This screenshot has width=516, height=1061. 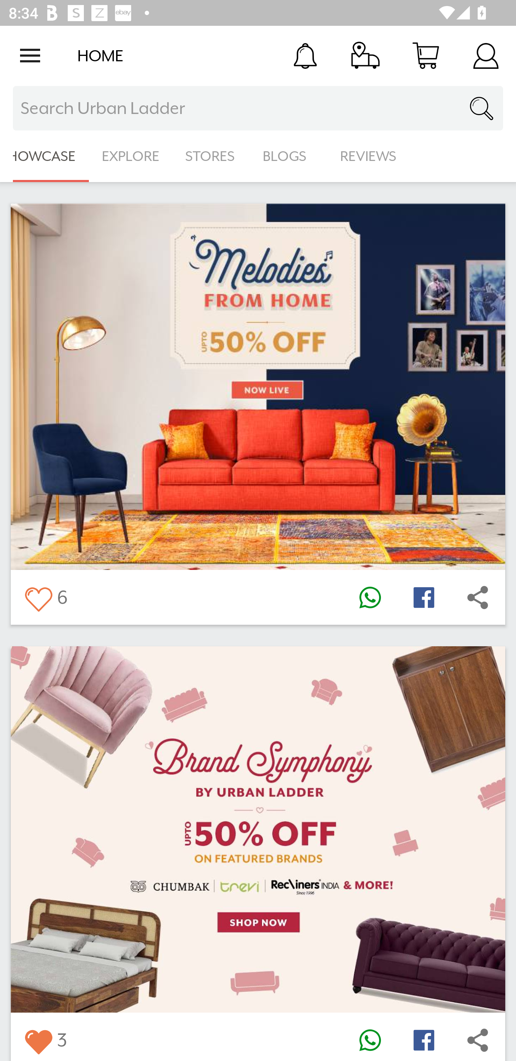 What do you see at coordinates (478, 597) in the screenshot?
I see `` at bounding box center [478, 597].